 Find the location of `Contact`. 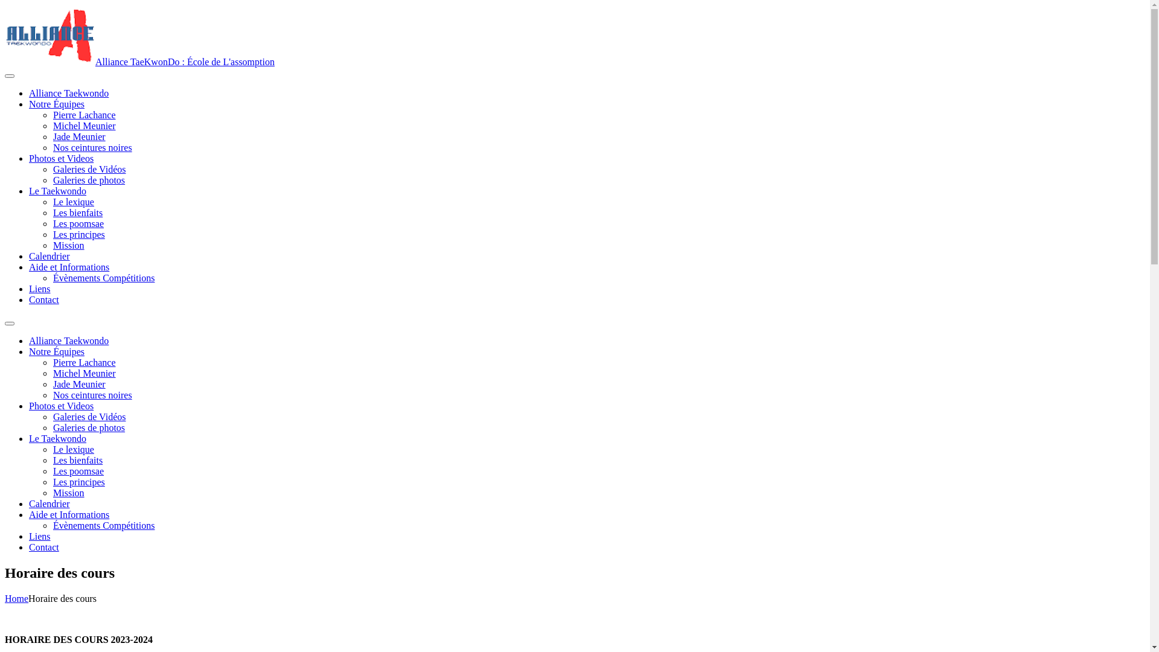

Contact is located at coordinates (44, 547).